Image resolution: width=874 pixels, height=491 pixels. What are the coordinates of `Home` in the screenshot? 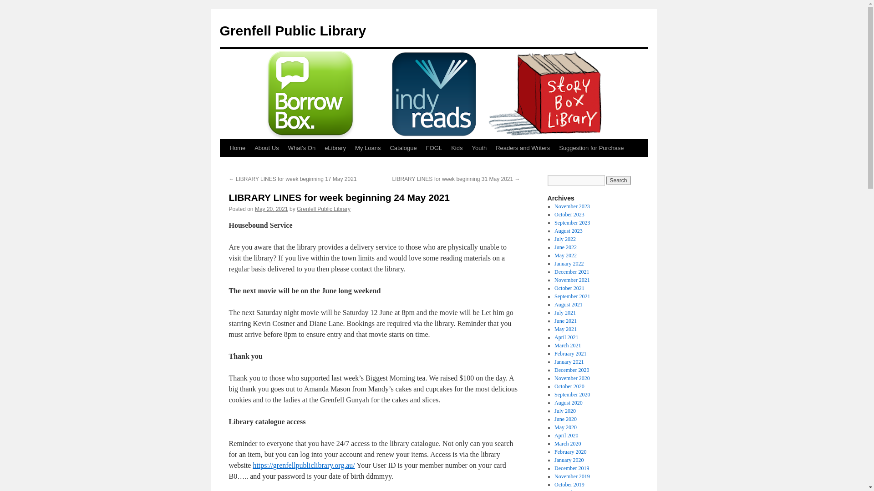 It's located at (237, 148).